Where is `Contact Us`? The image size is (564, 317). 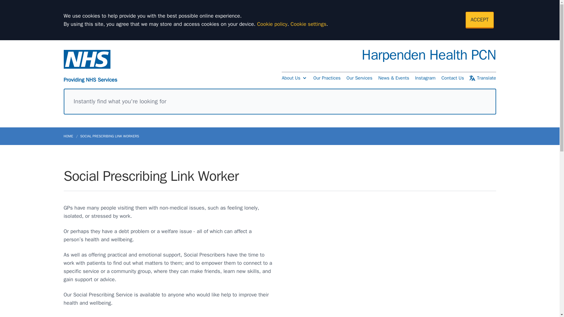 Contact Us is located at coordinates (453, 78).